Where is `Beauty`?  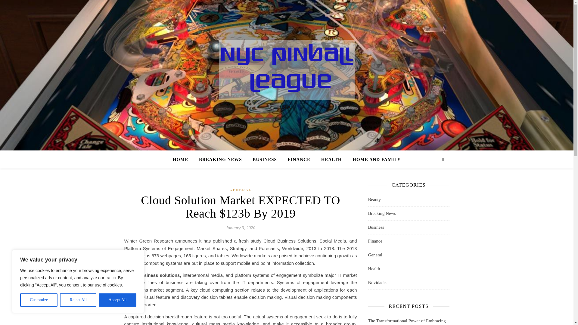
Beauty is located at coordinates (374, 200).